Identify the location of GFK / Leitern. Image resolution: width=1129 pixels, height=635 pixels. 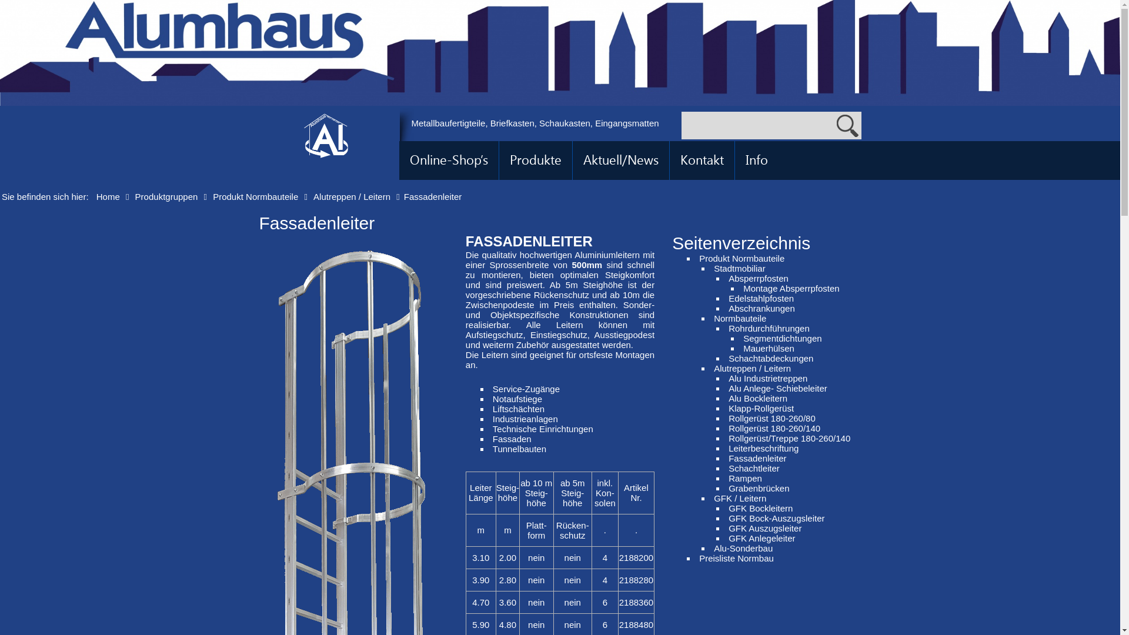
(740, 499).